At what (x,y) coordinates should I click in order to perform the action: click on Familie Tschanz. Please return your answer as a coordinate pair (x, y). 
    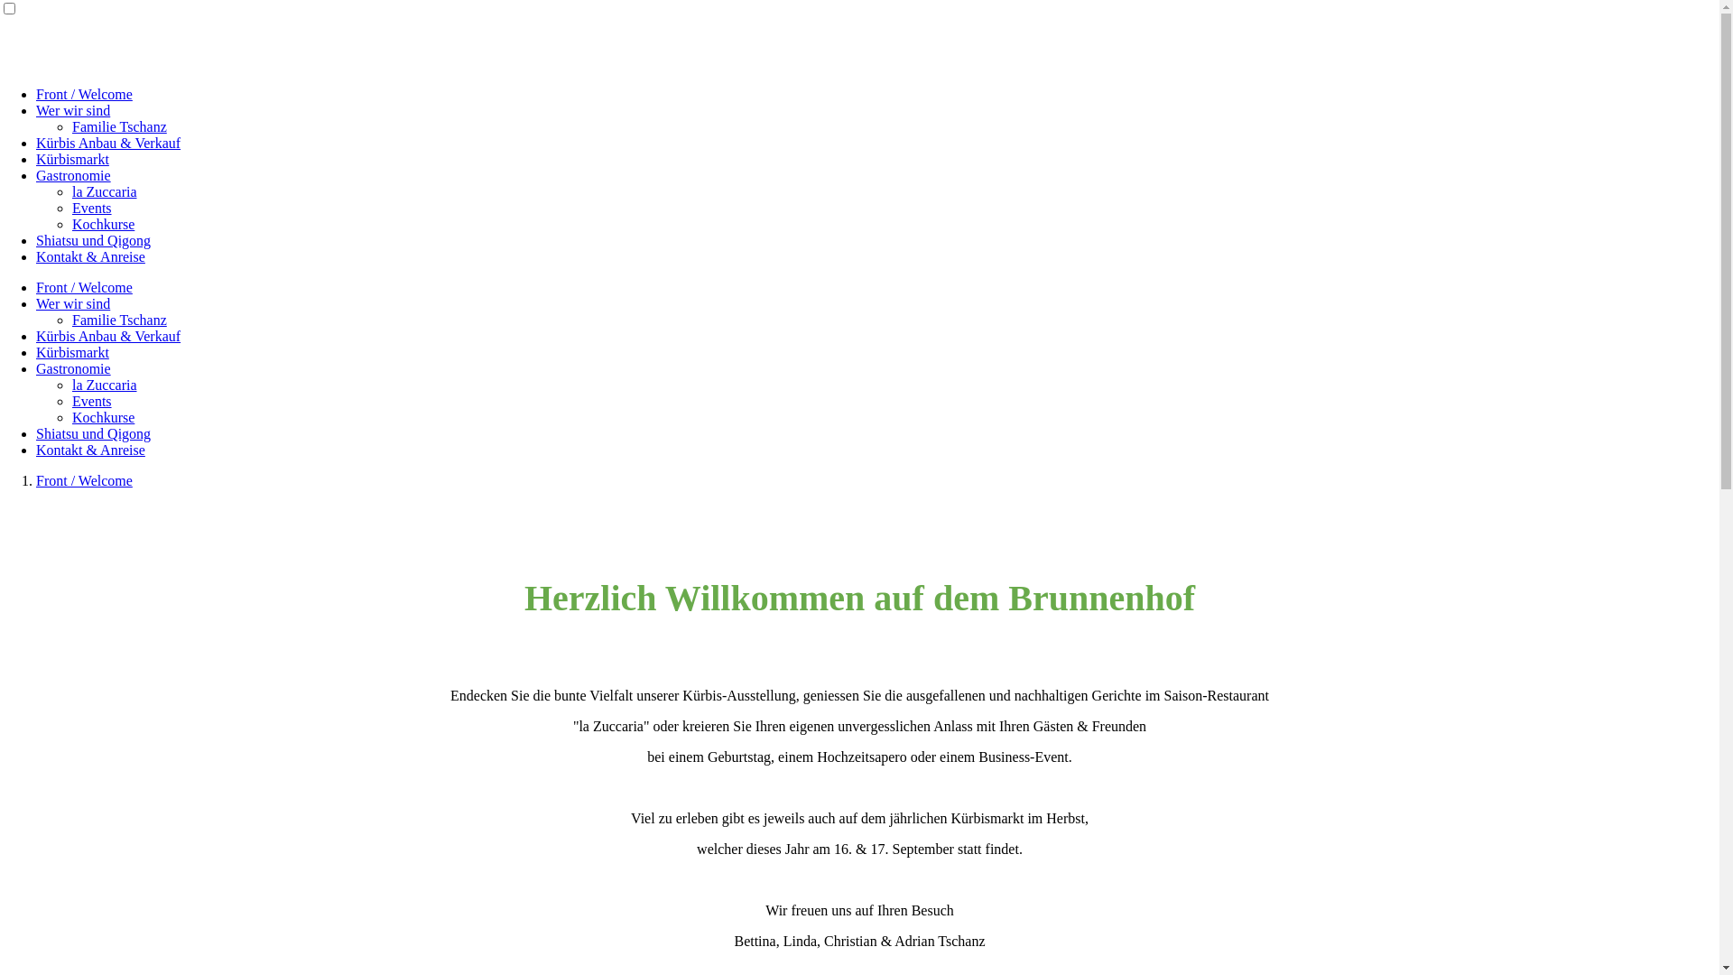
    Looking at the image, I should click on (119, 320).